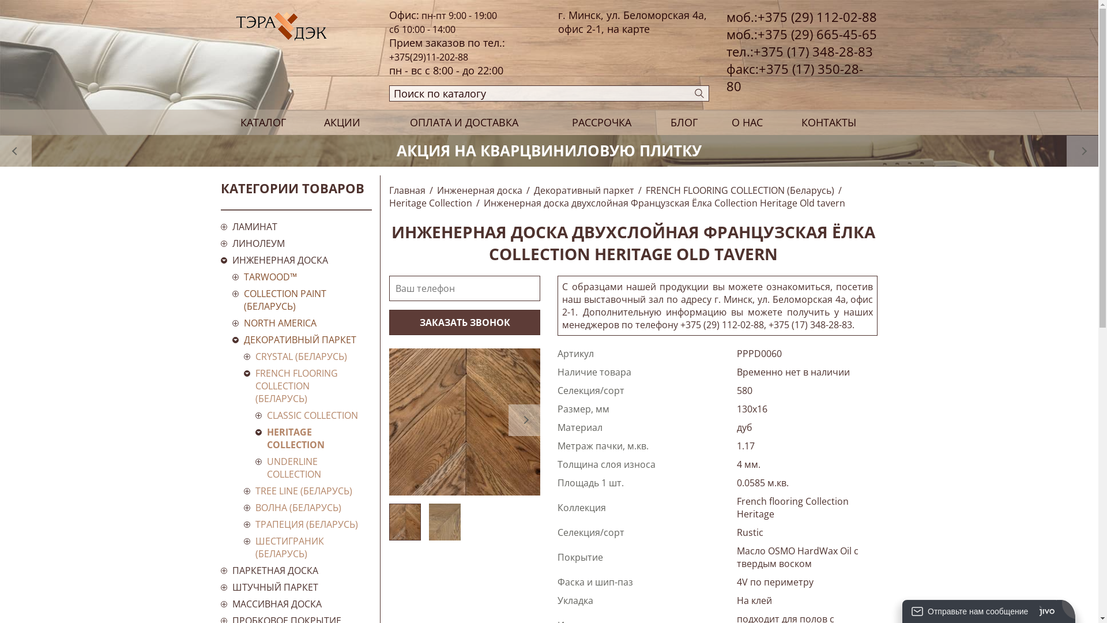 This screenshot has height=623, width=1107. I want to click on +375 (29) 665-45-65, so click(818, 34).